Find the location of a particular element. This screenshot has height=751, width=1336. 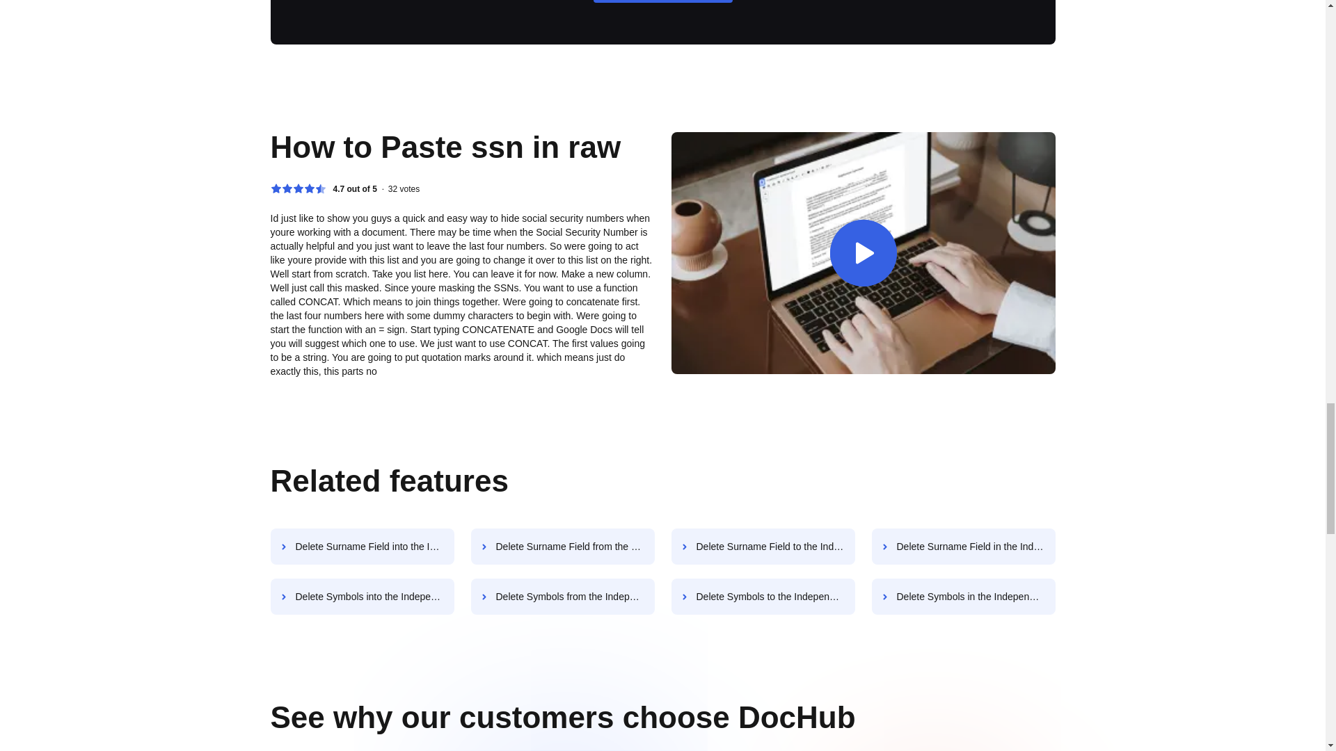

Install now is located at coordinates (662, 1).